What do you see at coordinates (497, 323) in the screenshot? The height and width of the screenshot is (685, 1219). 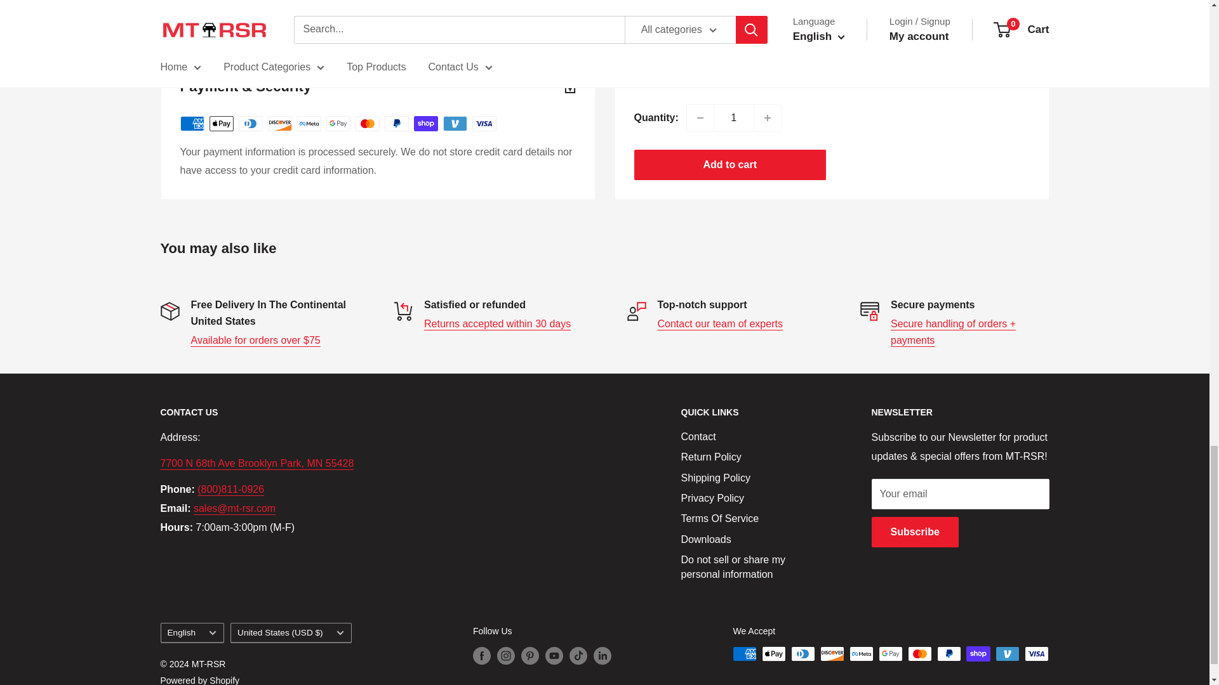 I see `Return Policy` at bounding box center [497, 323].